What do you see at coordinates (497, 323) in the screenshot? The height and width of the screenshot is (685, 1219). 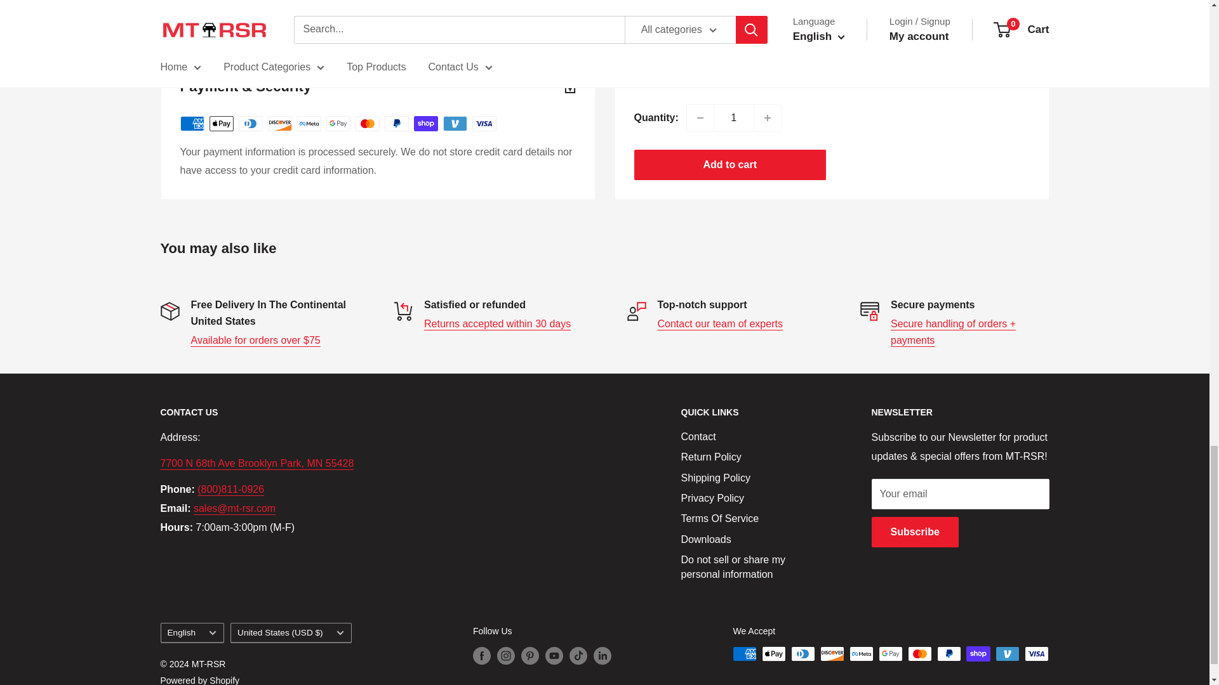 I see `Return Policy` at bounding box center [497, 323].